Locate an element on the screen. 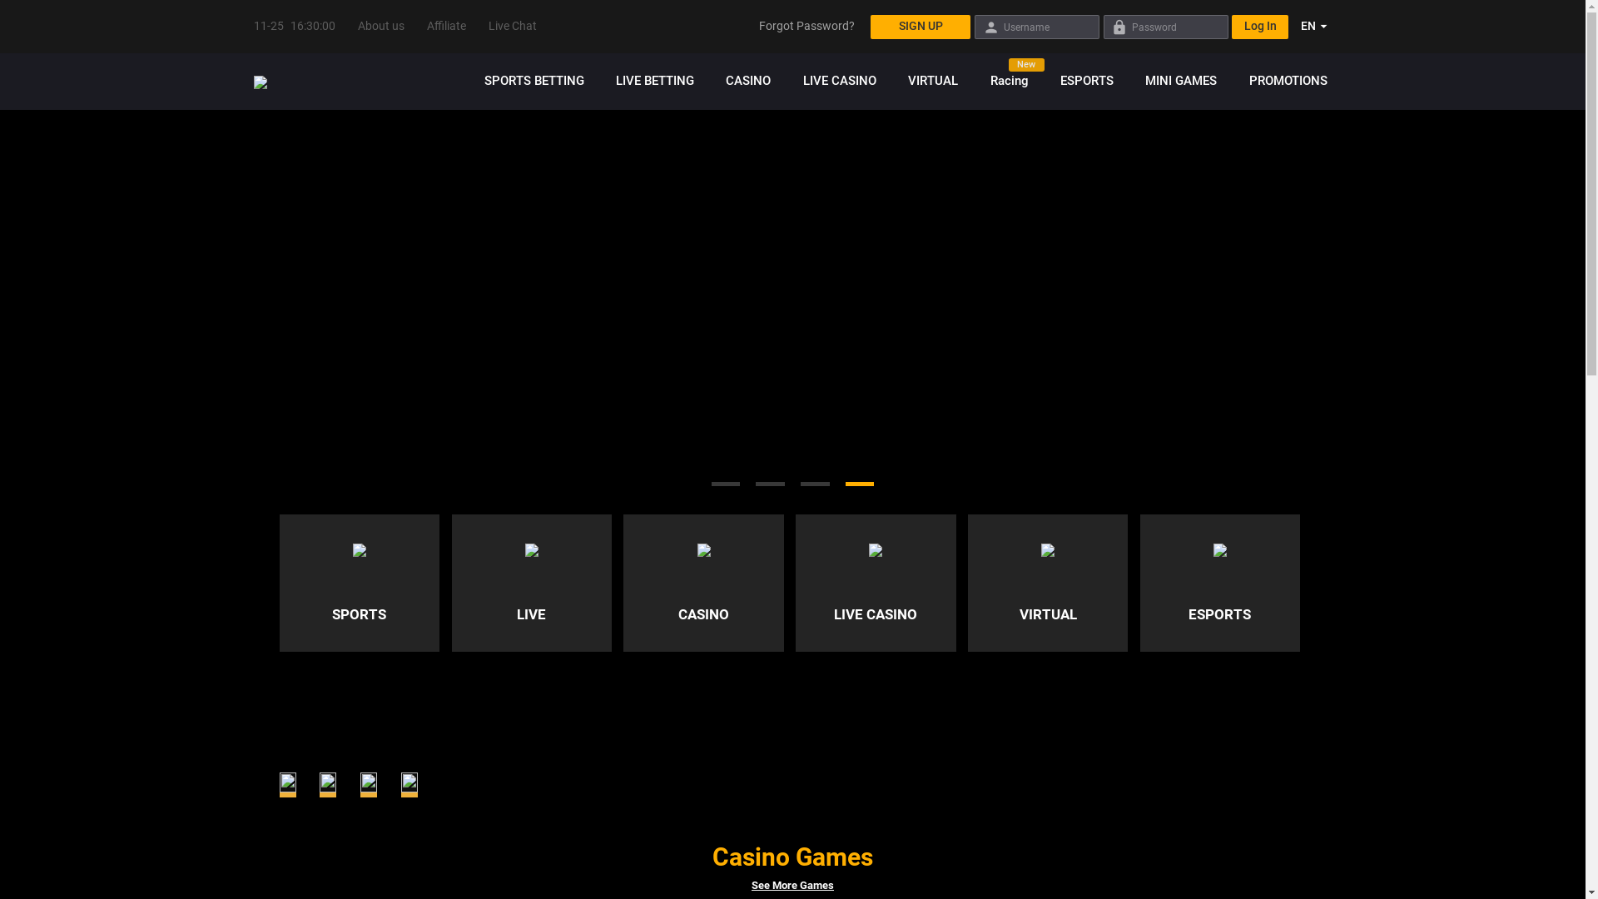  SIGN UP is located at coordinates (921, 27).